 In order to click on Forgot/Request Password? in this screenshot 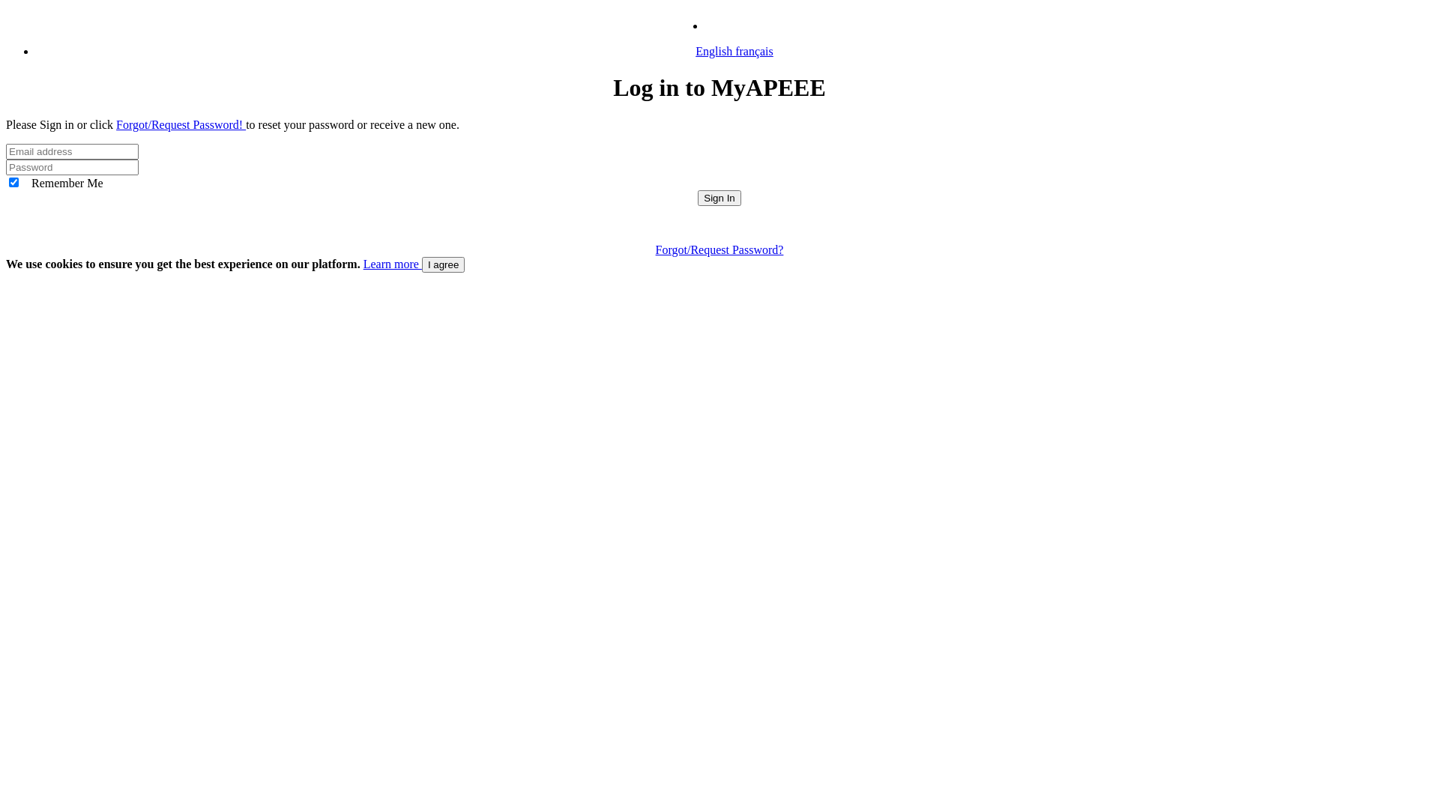, I will do `click(719, 250)`.